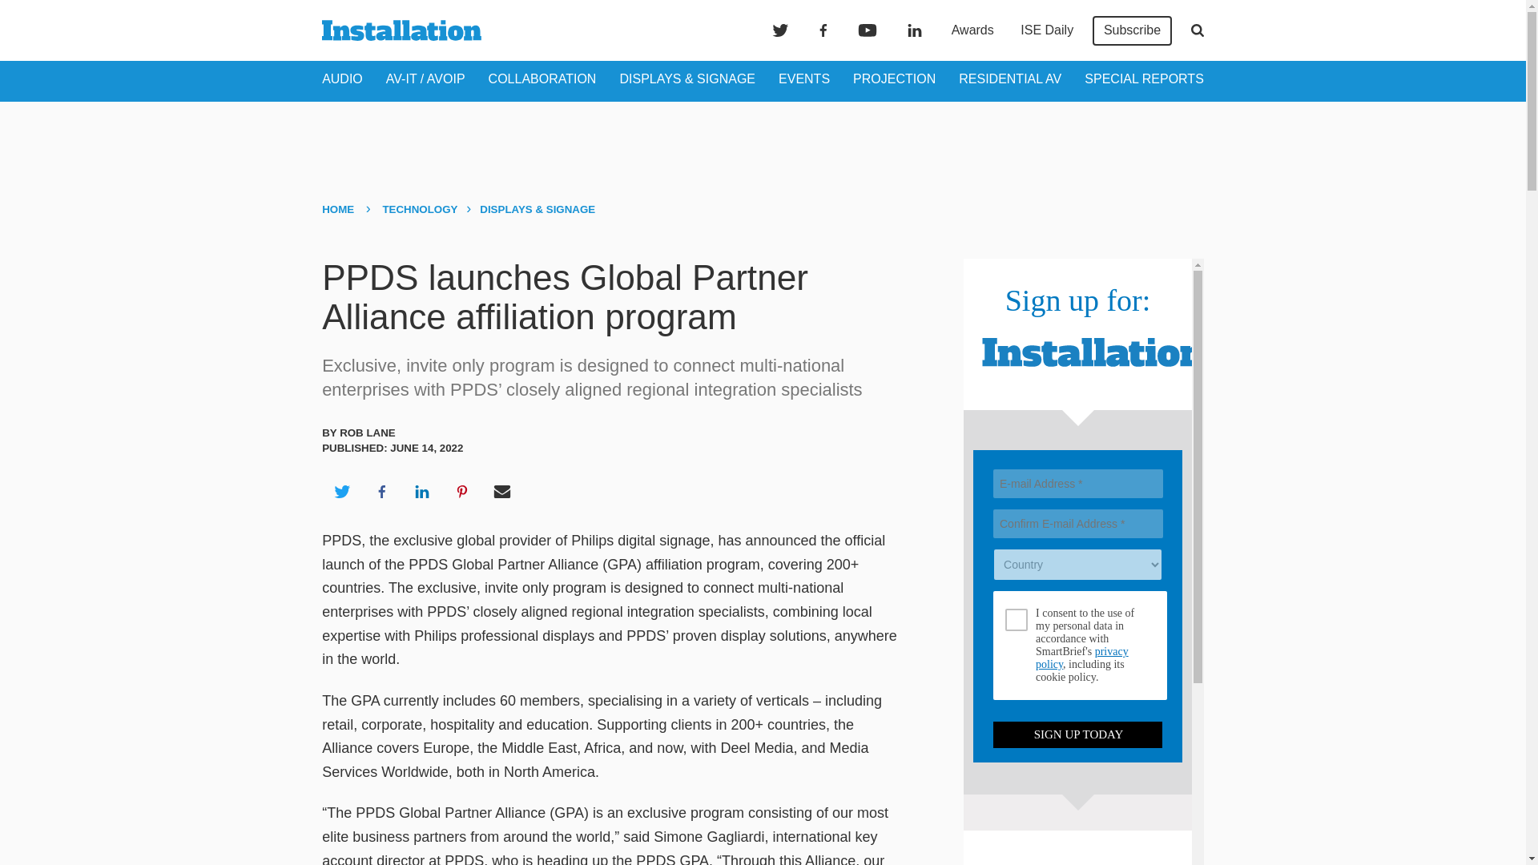 The width and height of the screenshot is (1538, 865). Describe the element at coordinates (972, 30) in the screenshot. I see `Awards` at that location.